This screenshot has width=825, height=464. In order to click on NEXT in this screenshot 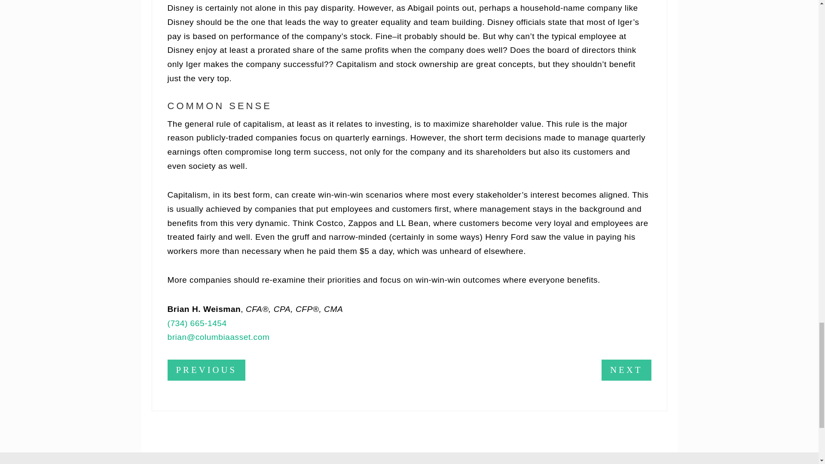, I will do `click(626, 370)`.